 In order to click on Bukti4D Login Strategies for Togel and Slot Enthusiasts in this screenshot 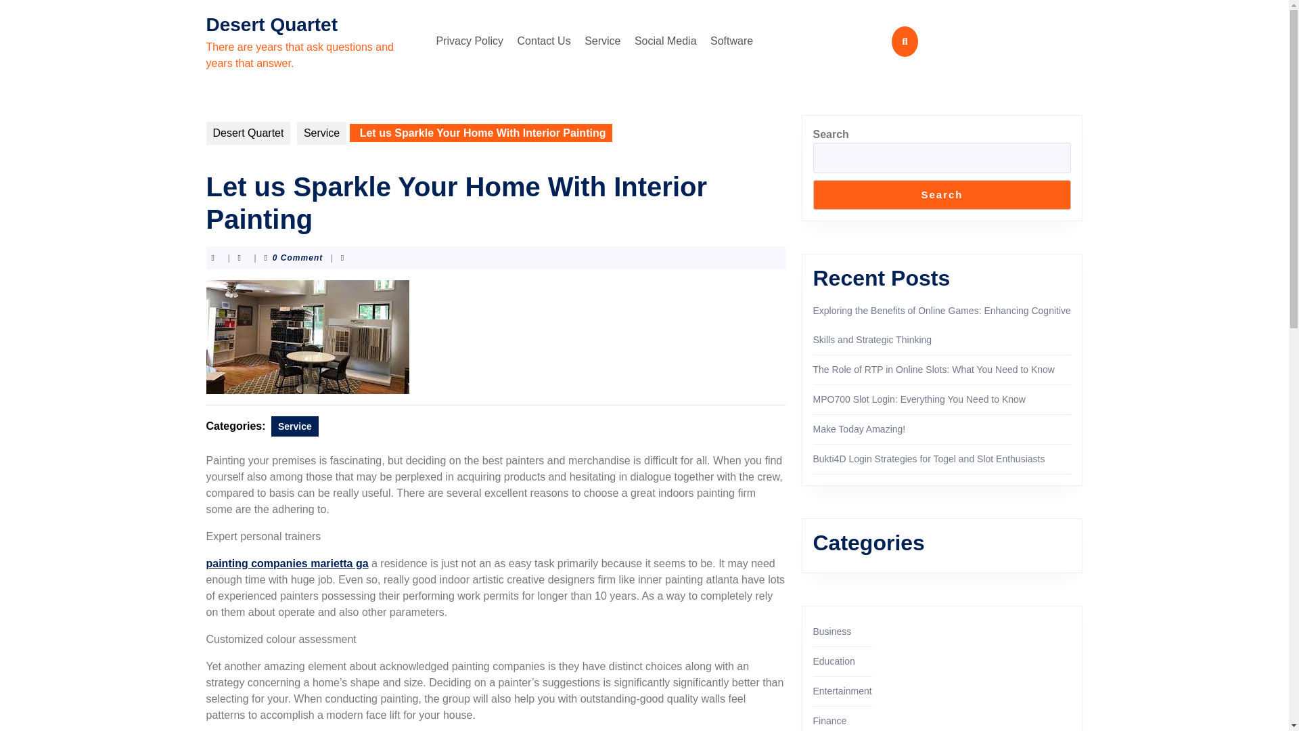, I will do `click(929, 458)`.